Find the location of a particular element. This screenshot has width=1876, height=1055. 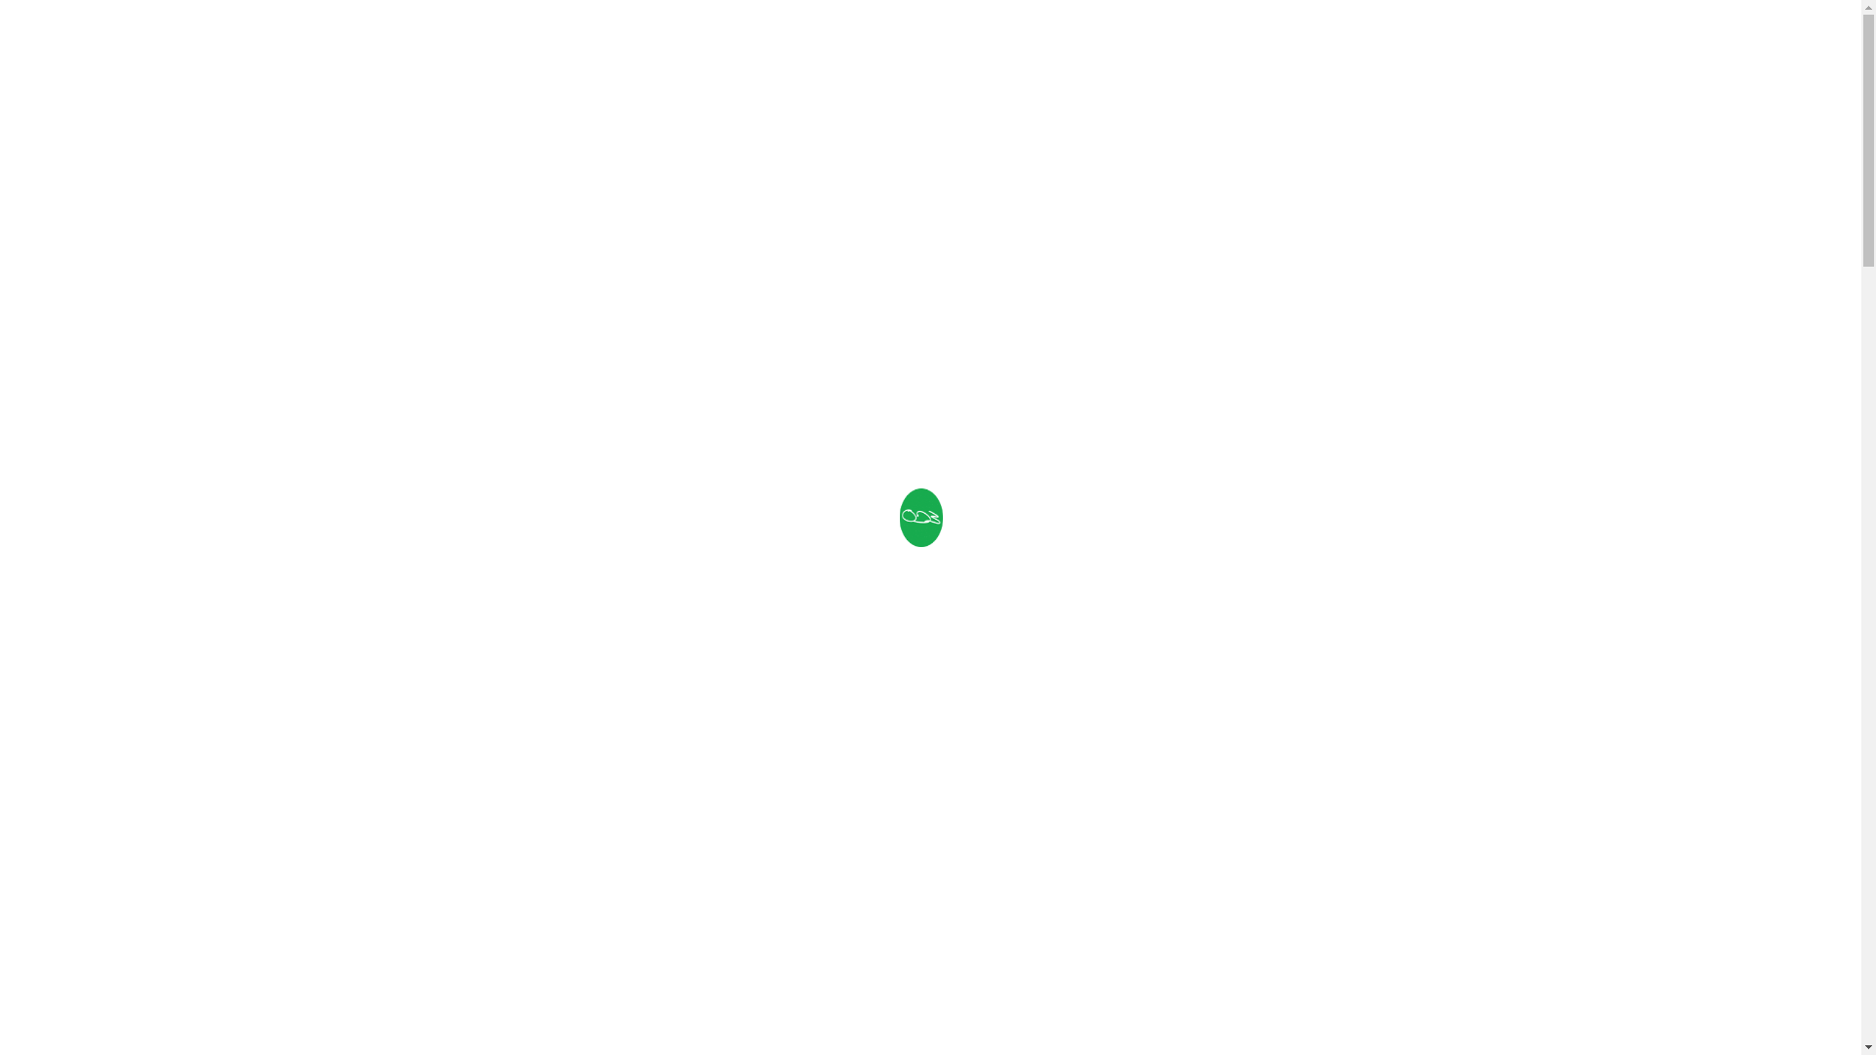

reach us for more details is located at coordinates (850, 992).